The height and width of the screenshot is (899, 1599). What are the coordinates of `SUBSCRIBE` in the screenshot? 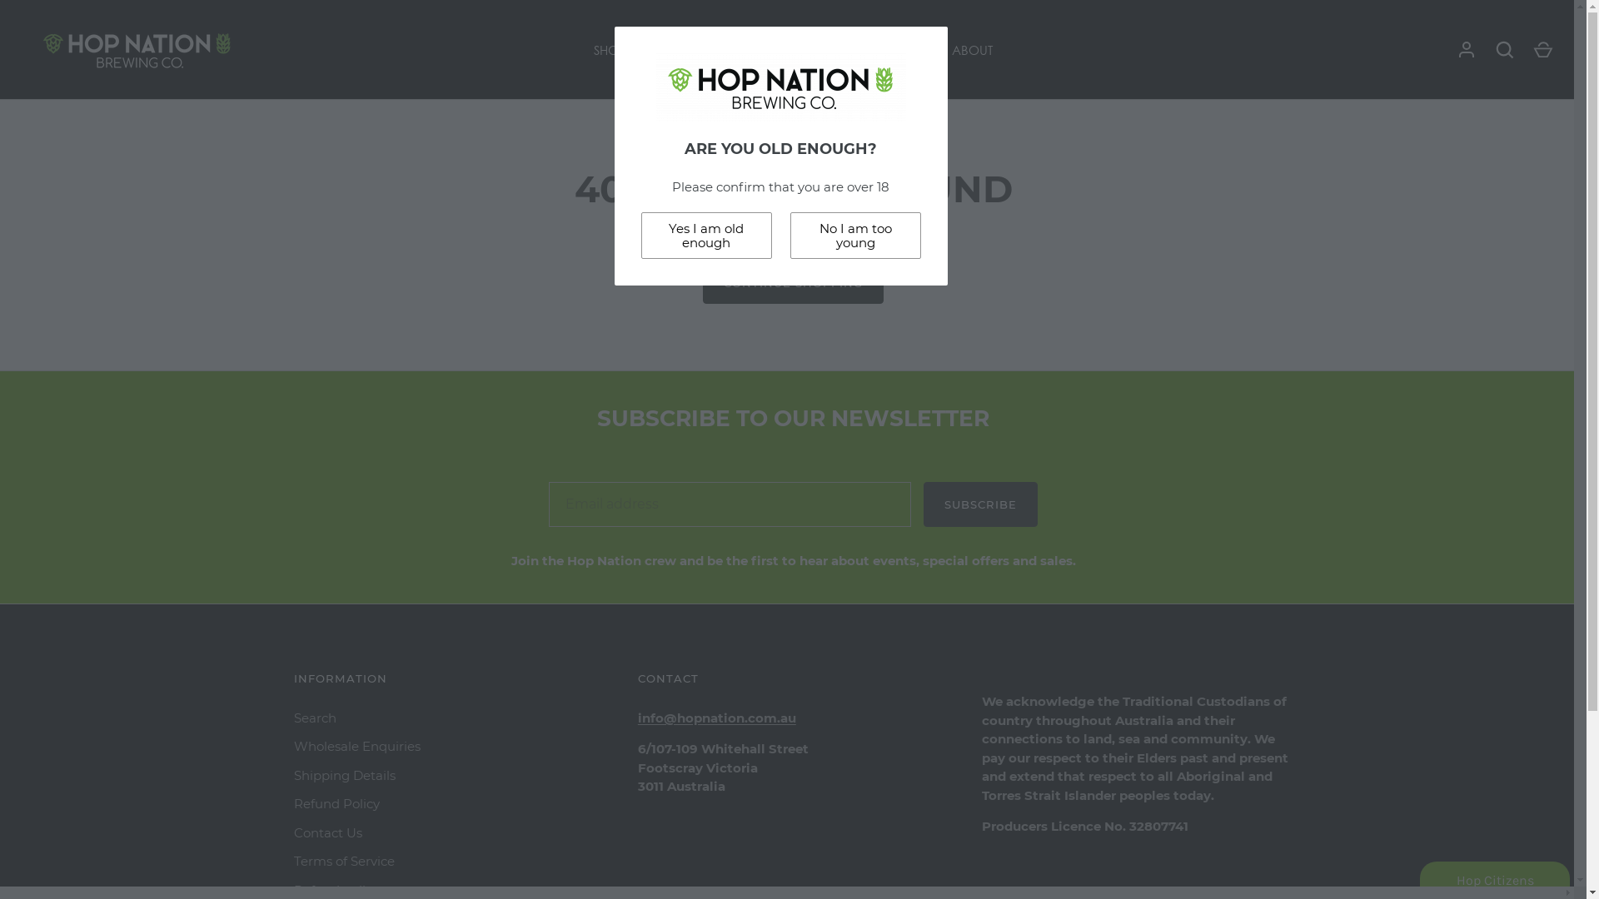 It's located at (981, 504).